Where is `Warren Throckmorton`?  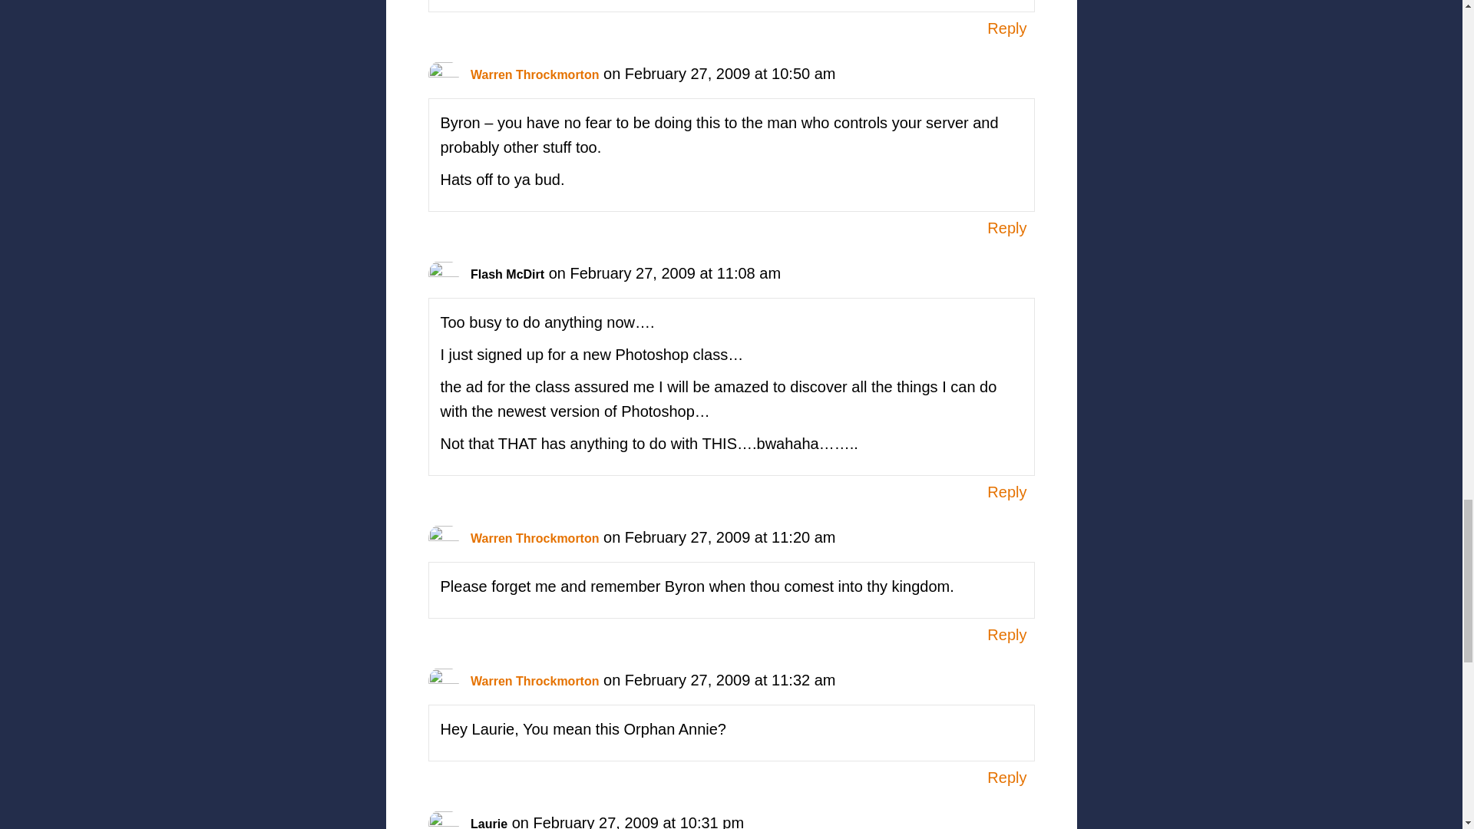
Warren Throckmorton is located at coordinates (534, 74).